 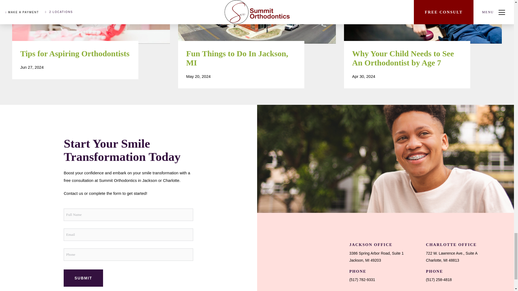 What do you see at coordinates (407, 58) in the screenshot?
I see `Why Your Child Needs to See An Orthodontist by Age 7` at bounding box center [407, 58].